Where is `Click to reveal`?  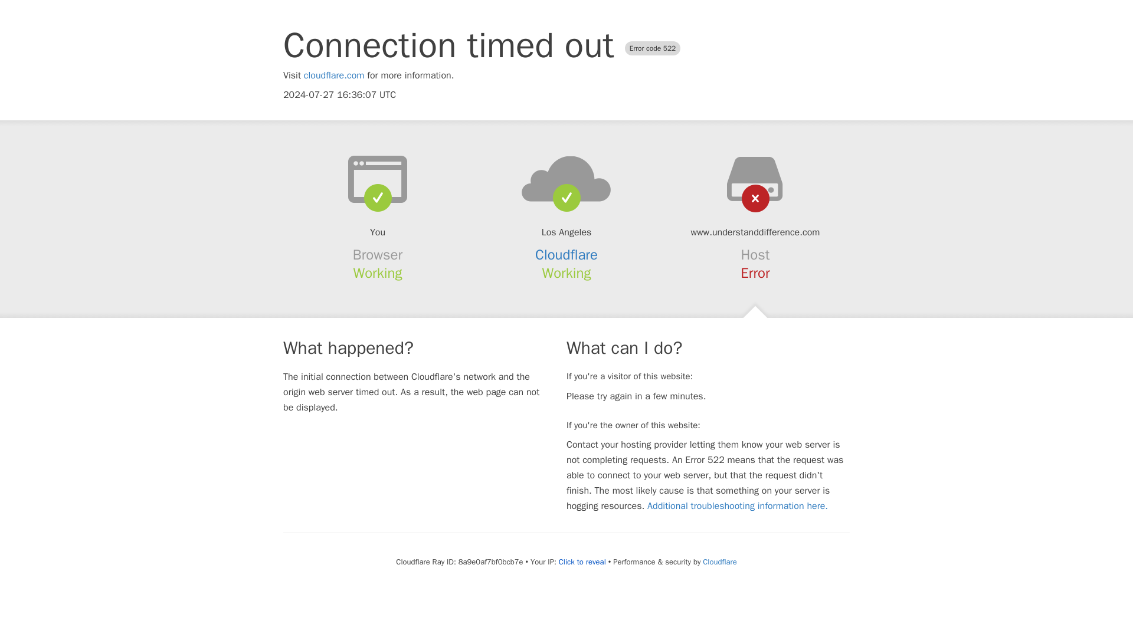
Click to reveal is located at coordinates (582, 562).